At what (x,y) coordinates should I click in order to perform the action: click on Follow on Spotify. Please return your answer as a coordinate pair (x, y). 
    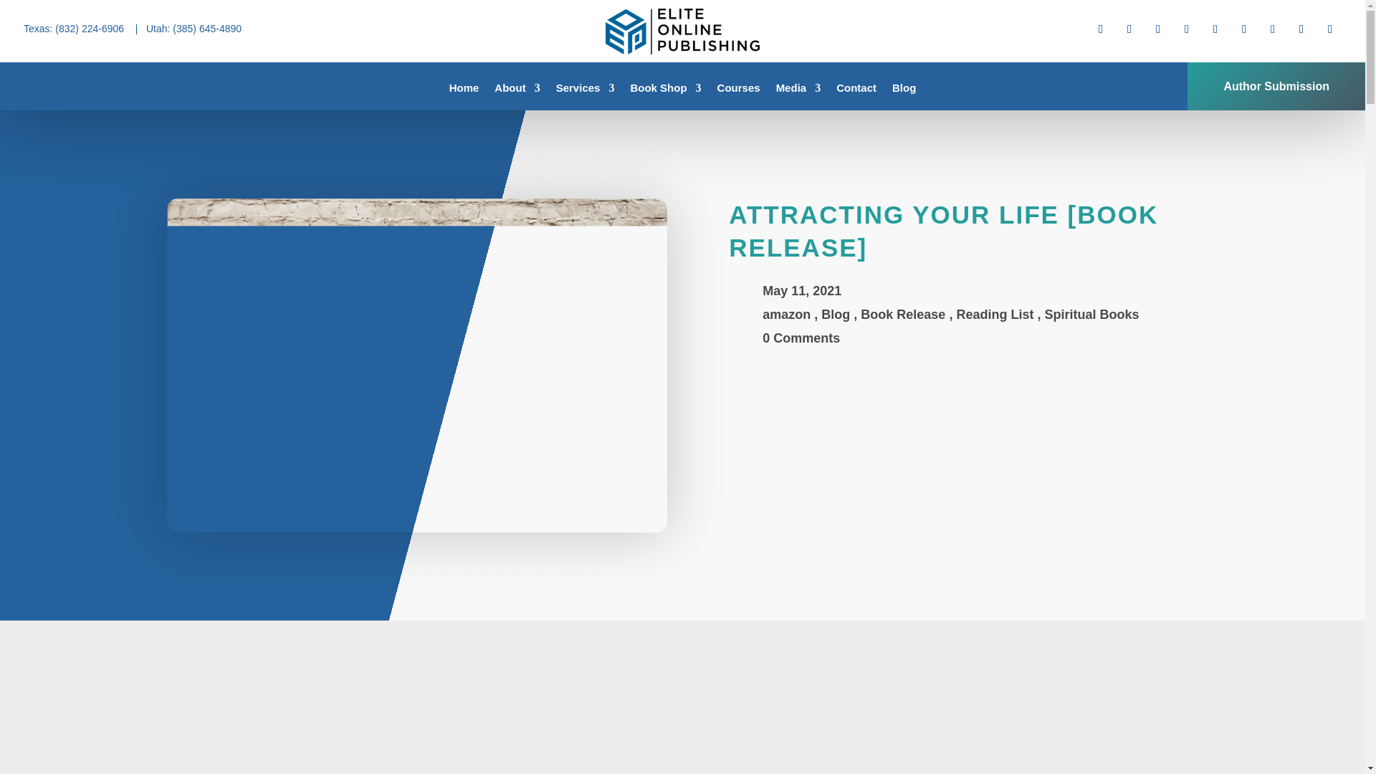
    Looking at the image, I should click on (1330, 29).